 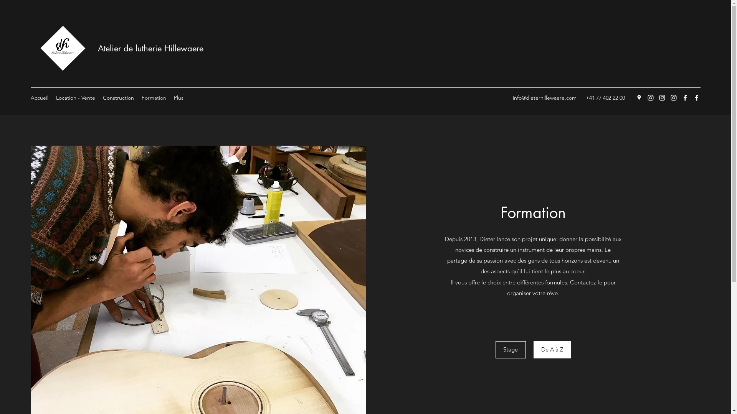 I want to click on Construction, so click(x=118, y=98).